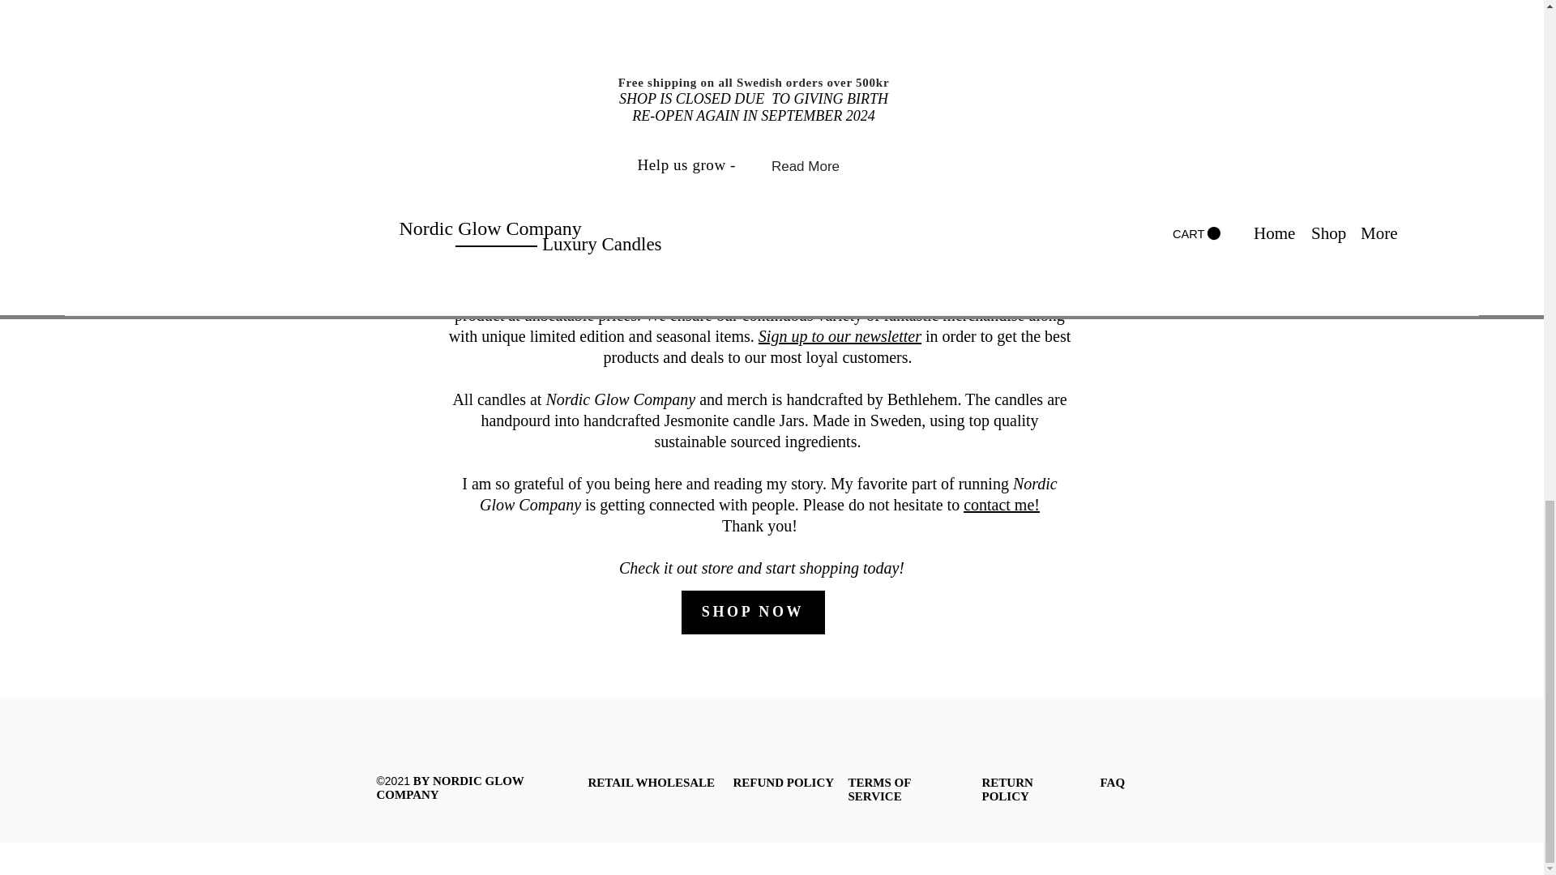 The image size is (1556, 875). Describe the element at coordinates (937, 189) in the screenshot. I see `here. ` at that location.